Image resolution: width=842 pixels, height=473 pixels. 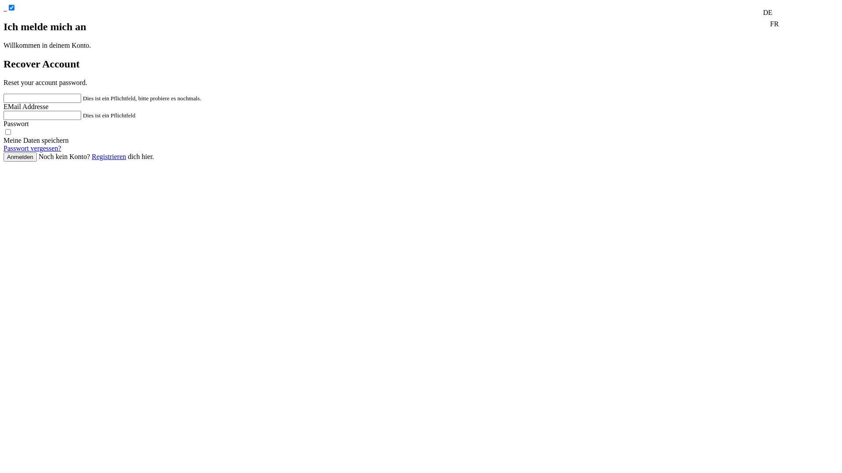 What do you see at coordinates (32, 148) in the screenshot?
I see `Passwort vergessen?` at bounding box center [32, 148].